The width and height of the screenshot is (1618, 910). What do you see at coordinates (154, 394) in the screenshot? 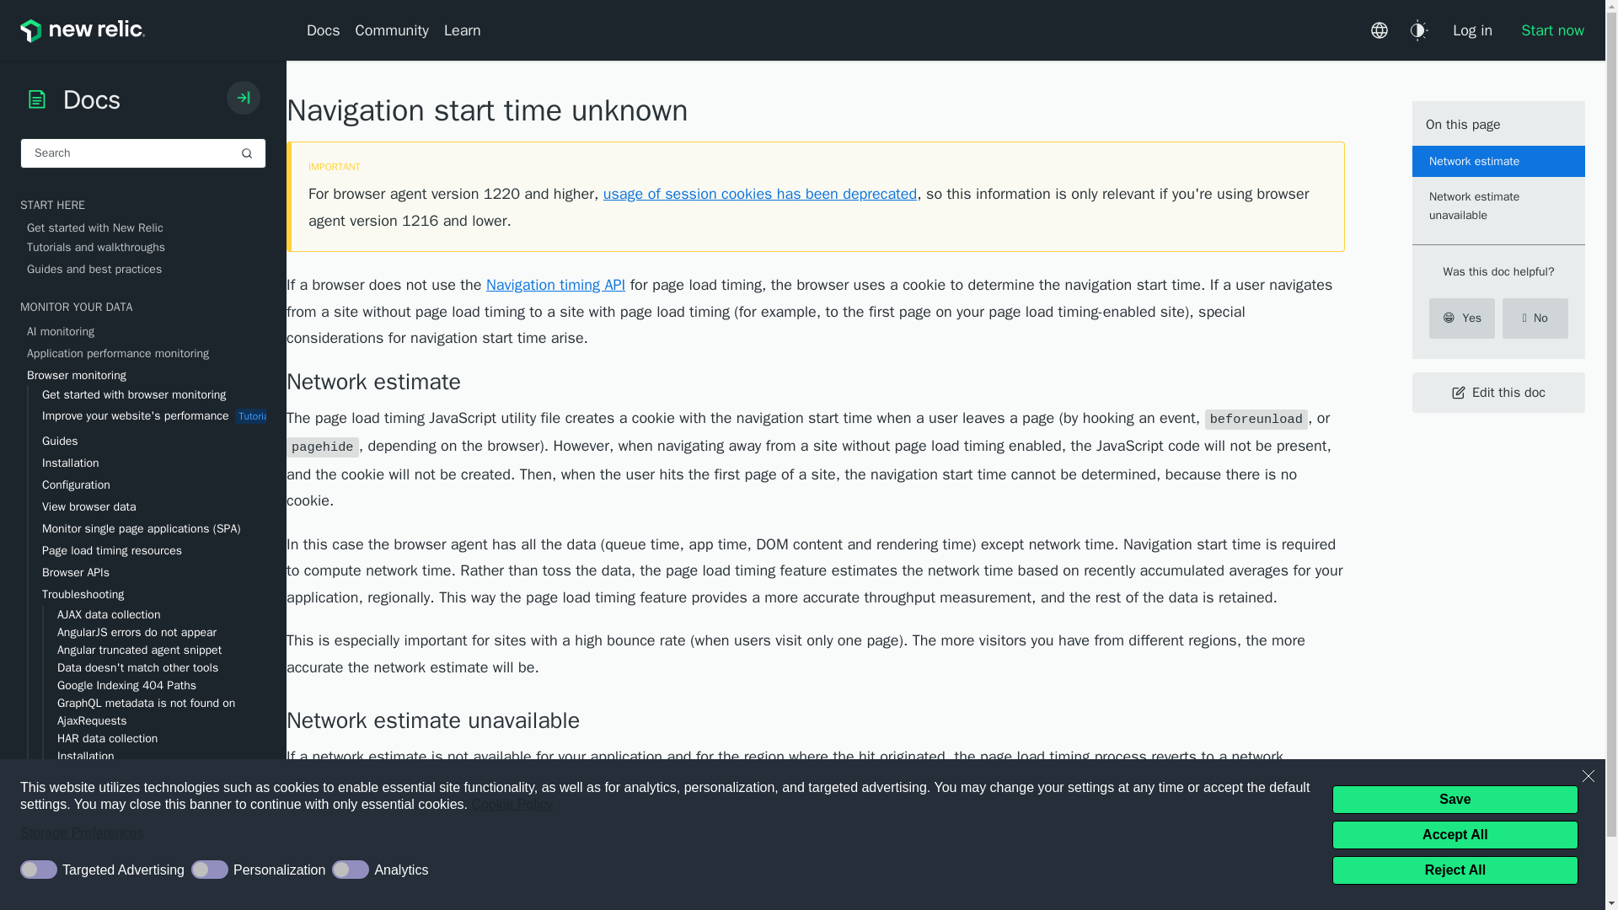
I see `Get started with browser monitoring` at bounding box center [154, 394].